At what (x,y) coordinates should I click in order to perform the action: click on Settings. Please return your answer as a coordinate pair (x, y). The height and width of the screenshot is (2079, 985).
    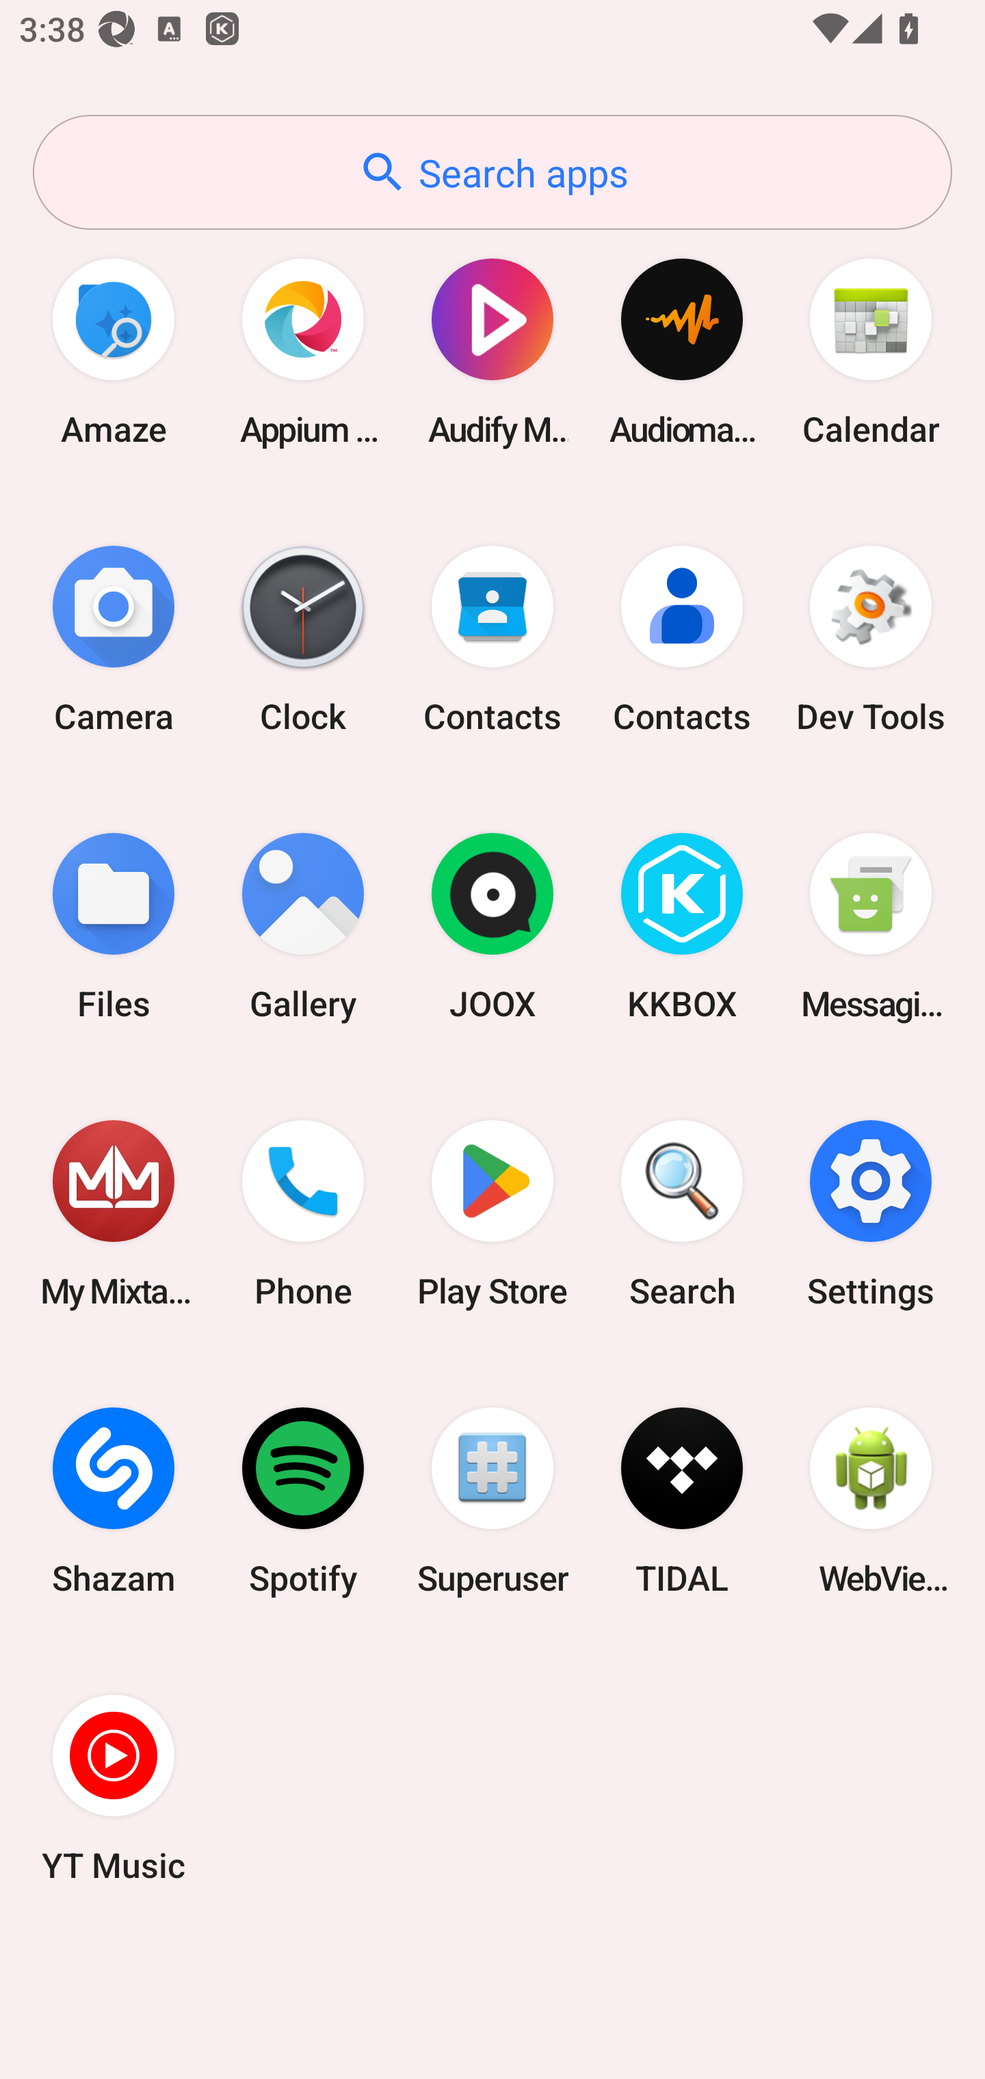
    Looking at the image, I should click on (871, 1214).